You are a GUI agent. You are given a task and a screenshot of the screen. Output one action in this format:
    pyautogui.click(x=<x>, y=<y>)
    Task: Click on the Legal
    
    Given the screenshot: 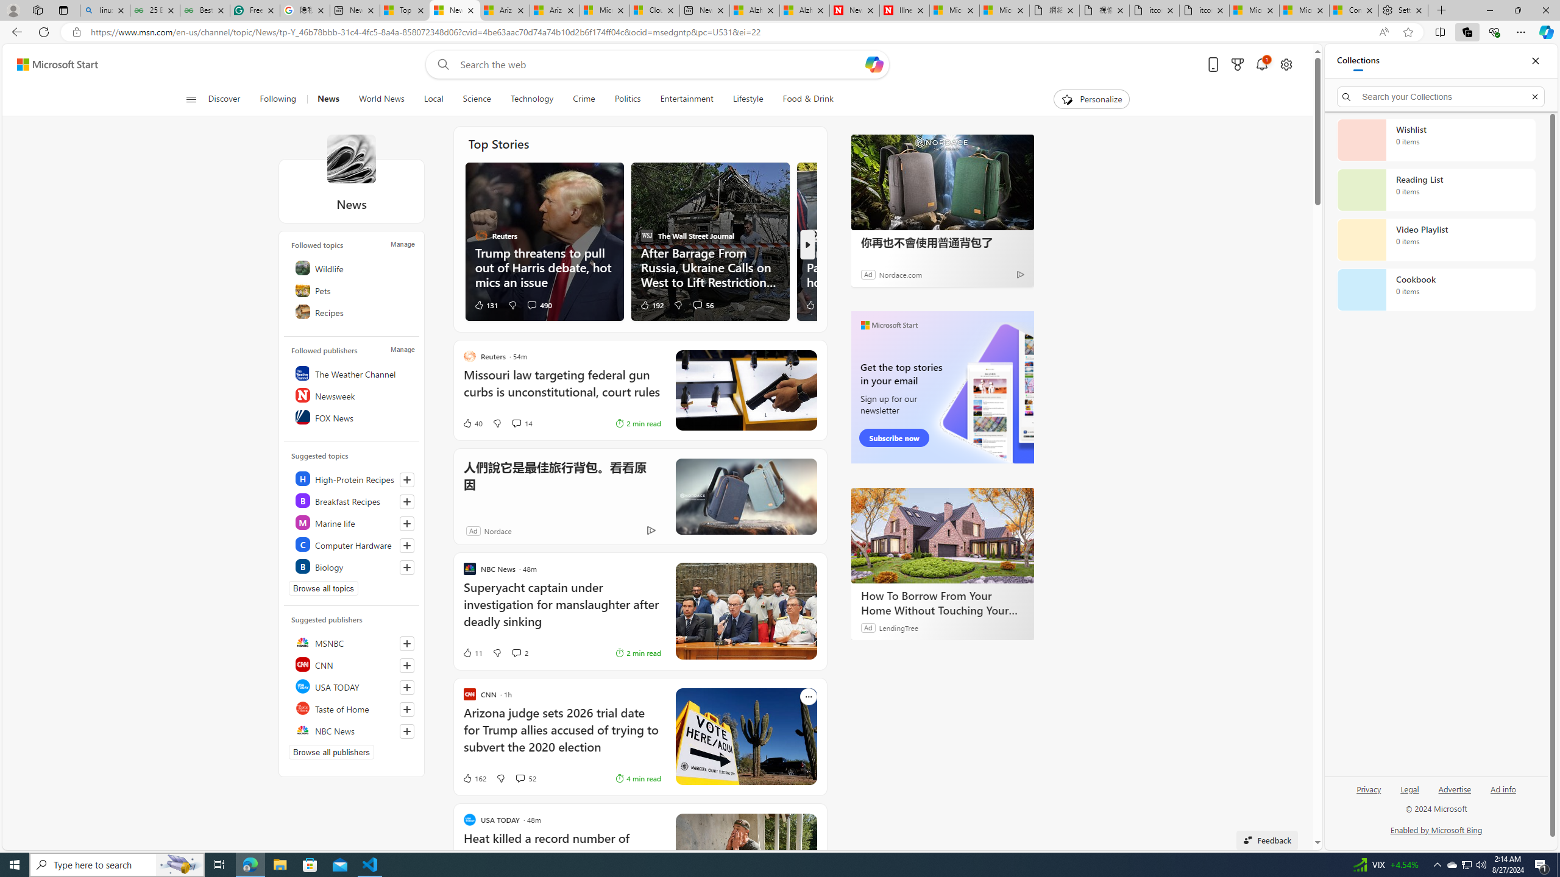 What is the action you would take?
    pyautogui.click(x=1410, y=788)
    